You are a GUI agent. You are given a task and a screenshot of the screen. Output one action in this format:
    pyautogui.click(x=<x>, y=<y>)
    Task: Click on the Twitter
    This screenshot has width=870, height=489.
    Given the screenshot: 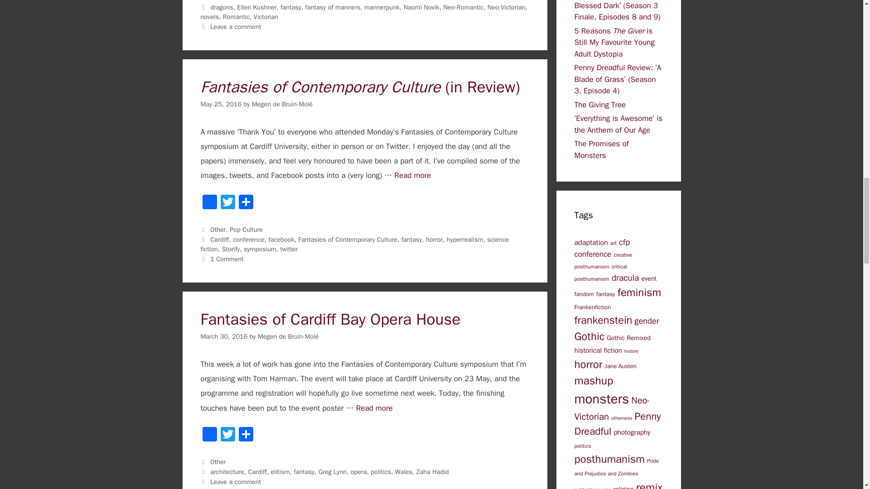 What is the action you would take?
    pyautogui.click(x=227, y=203)
    